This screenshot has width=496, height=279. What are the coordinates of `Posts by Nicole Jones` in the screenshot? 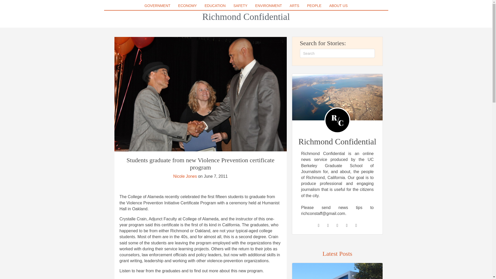 It's located at (185, 176).